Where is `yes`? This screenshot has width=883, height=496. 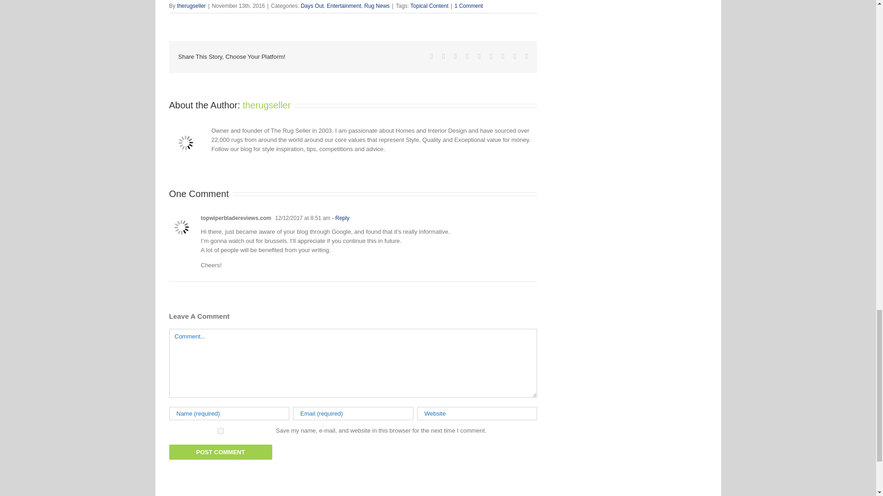 yes is located at coordinates (221, 431).